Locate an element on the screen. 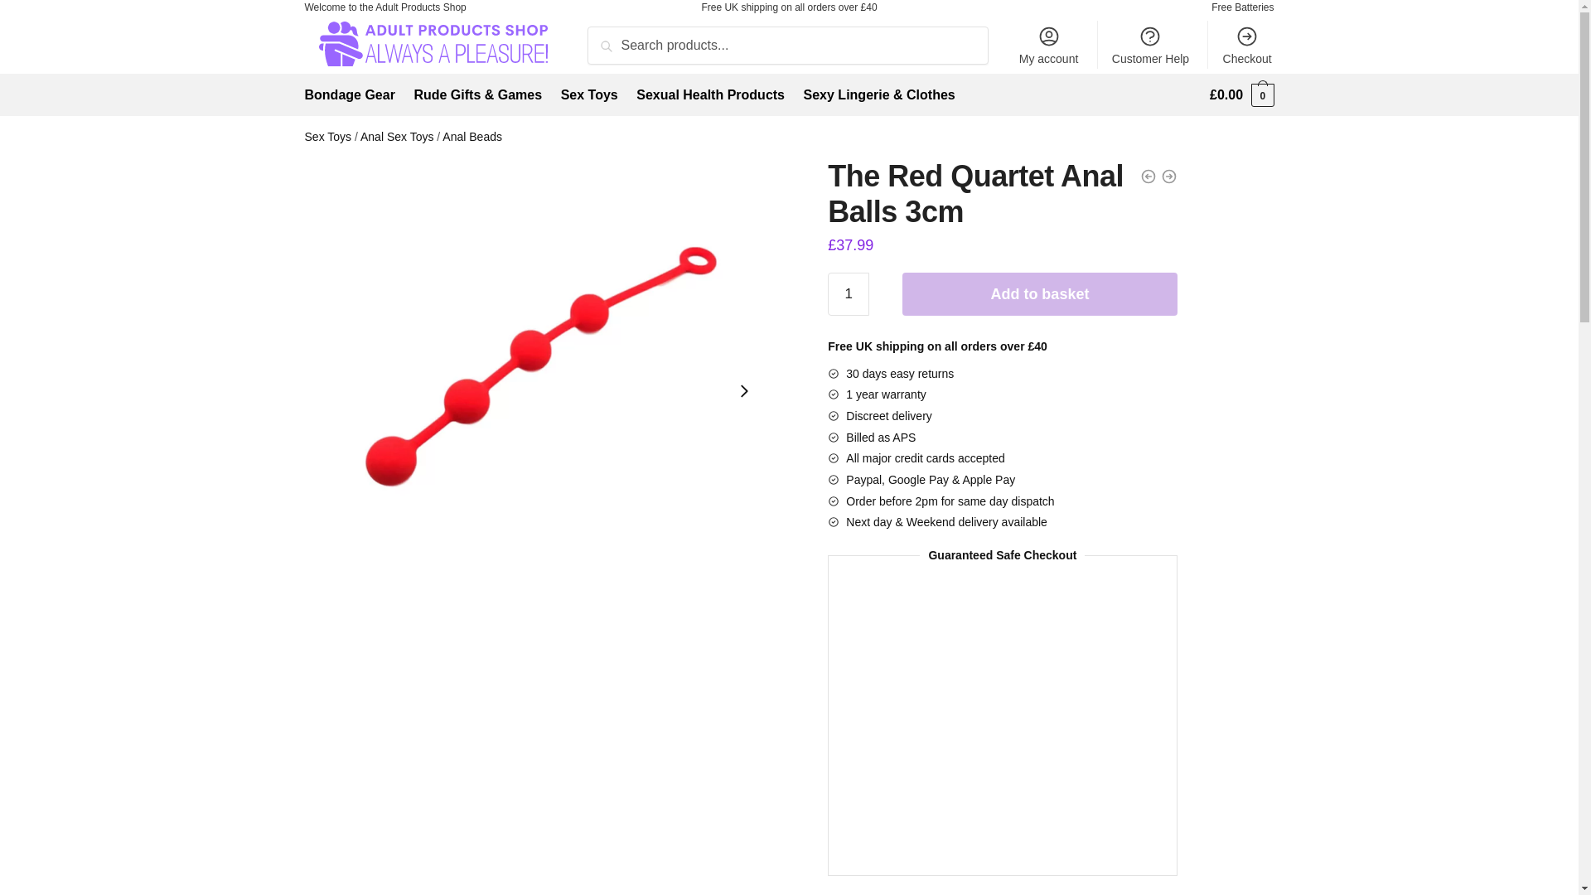  Sex Toys is located at coordinates (328, 136).